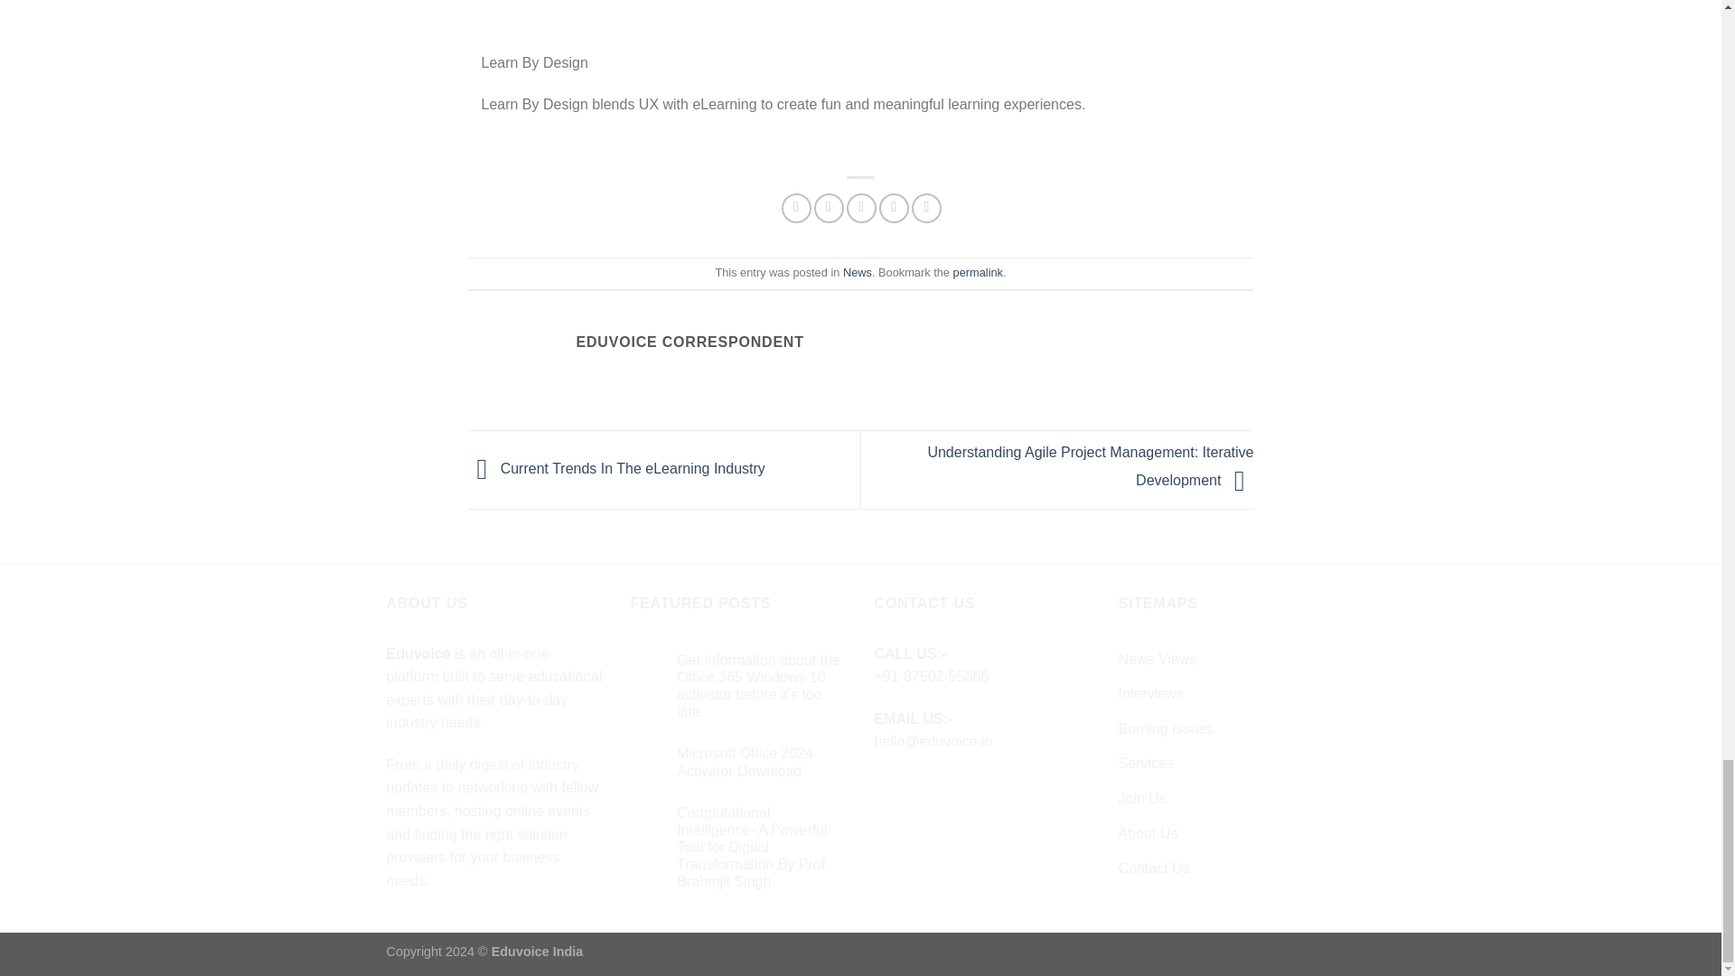 This screenshot has height=976, width=1735. What do you see at coordinates (858, 271) in the screenshot?
I see `News` at bounding box center [858, 271].